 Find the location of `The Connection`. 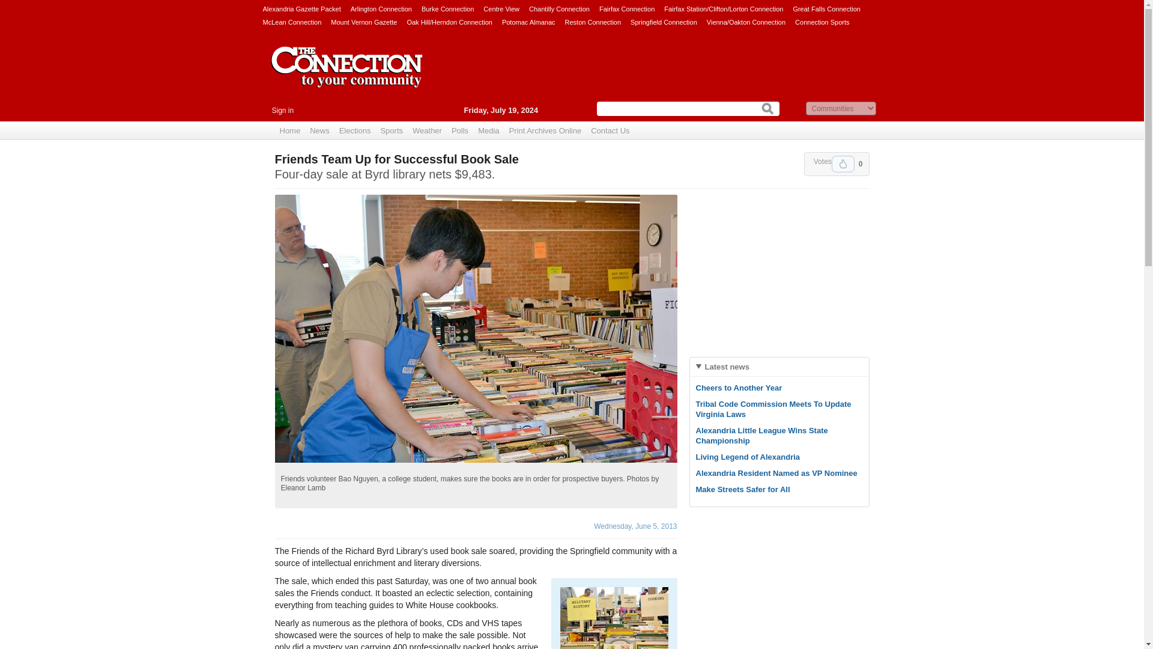

The Connection is located at coordinates (347, 76).